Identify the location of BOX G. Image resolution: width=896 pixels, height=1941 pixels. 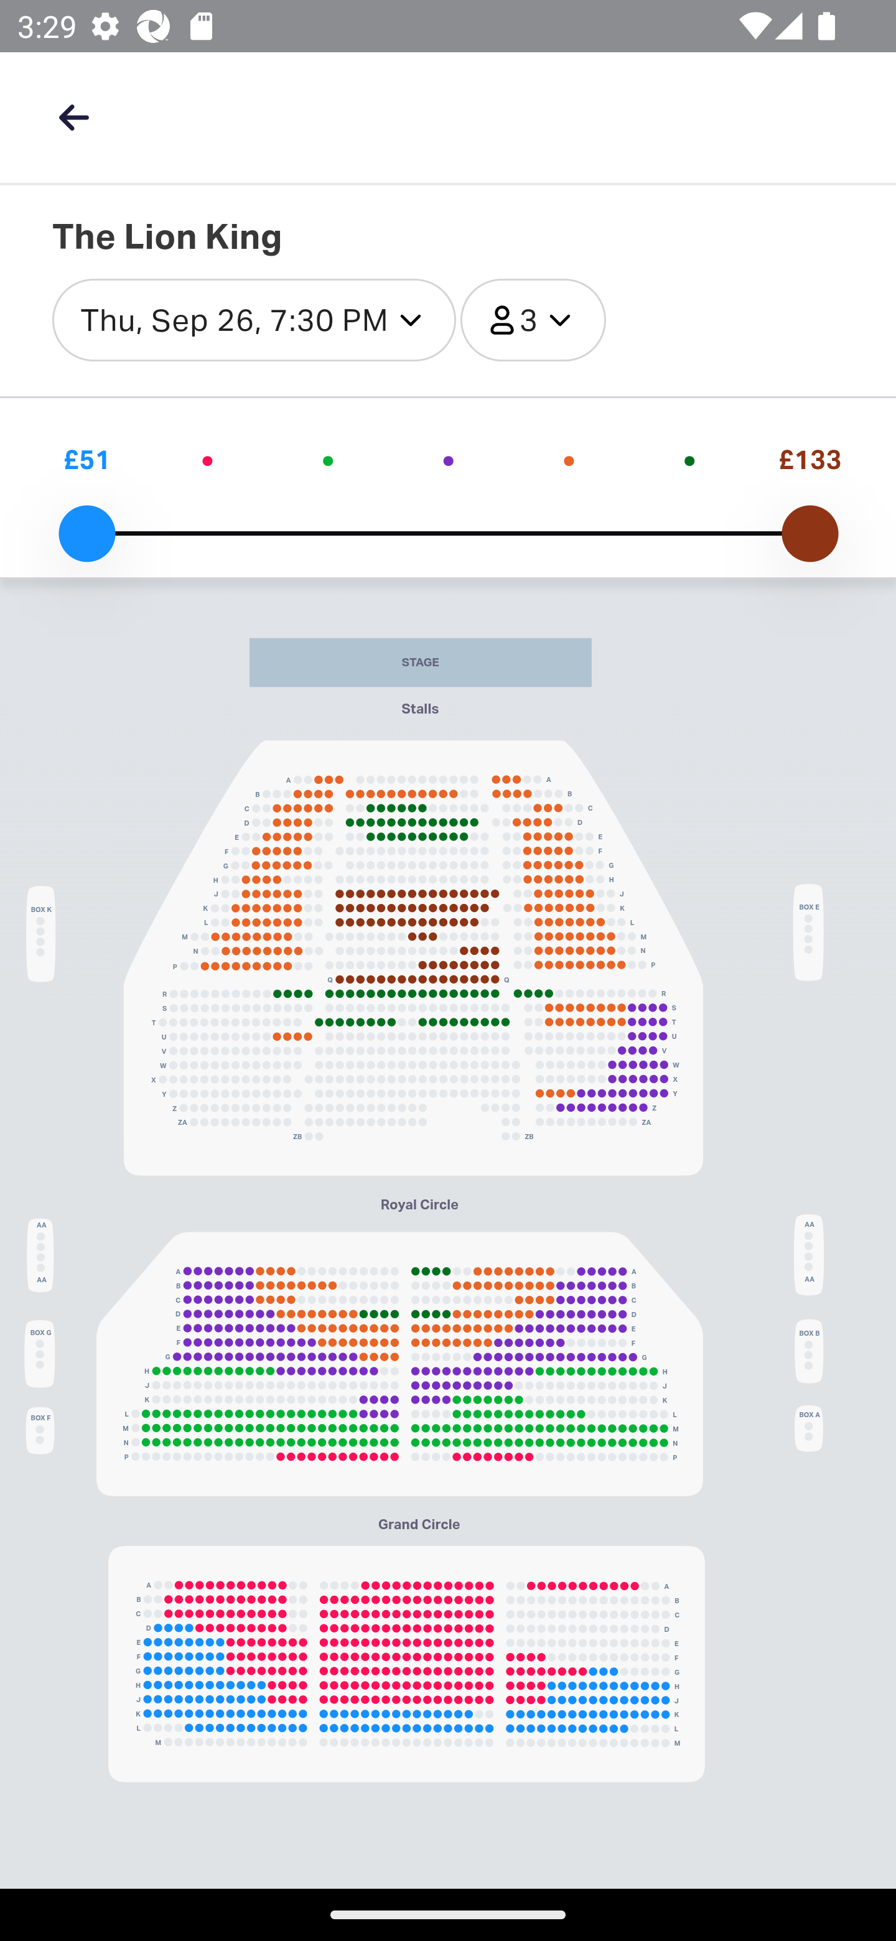
(40, 1354).